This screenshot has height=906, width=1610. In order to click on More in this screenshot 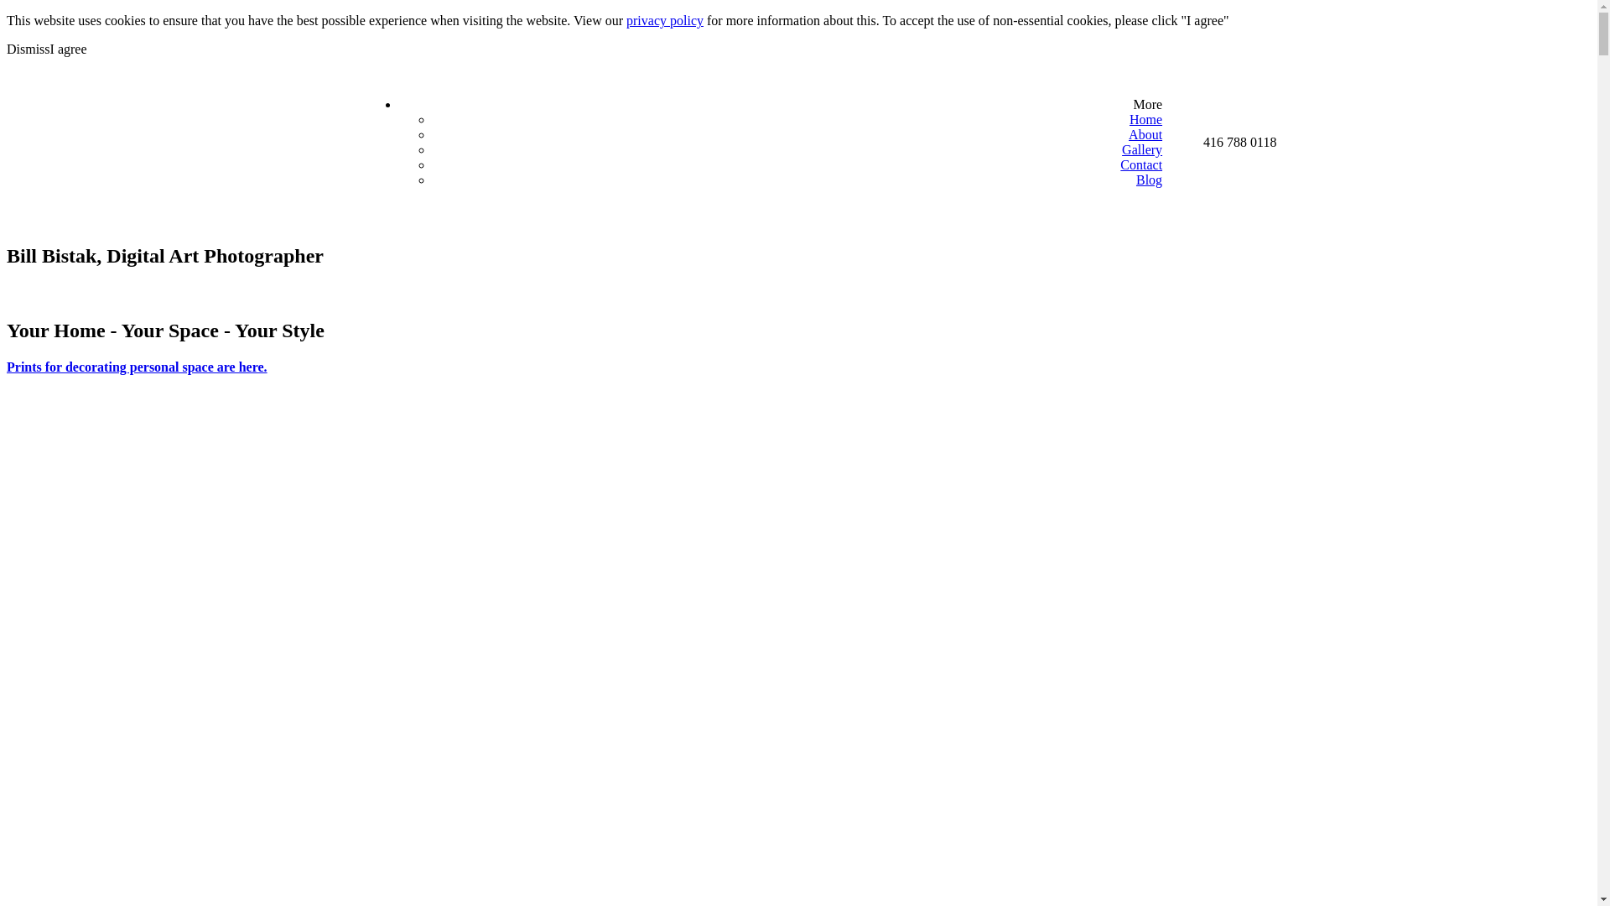, I will do `click(1147, 104)`.